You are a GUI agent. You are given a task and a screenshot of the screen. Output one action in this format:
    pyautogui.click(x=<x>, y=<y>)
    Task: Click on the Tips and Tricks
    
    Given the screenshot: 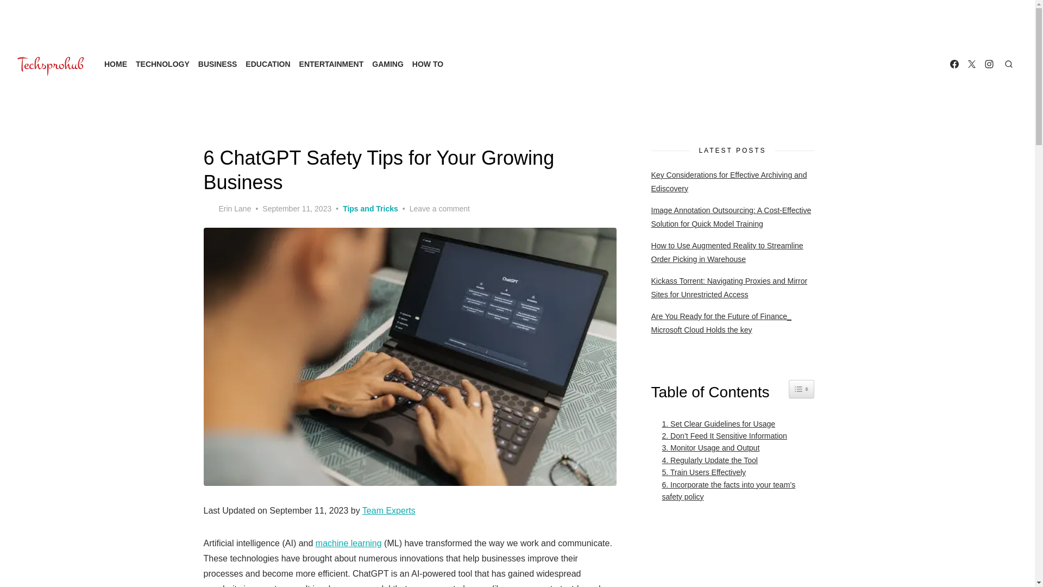 What is the action you would take?
    pyautogui.click(x=370, y=209)
    